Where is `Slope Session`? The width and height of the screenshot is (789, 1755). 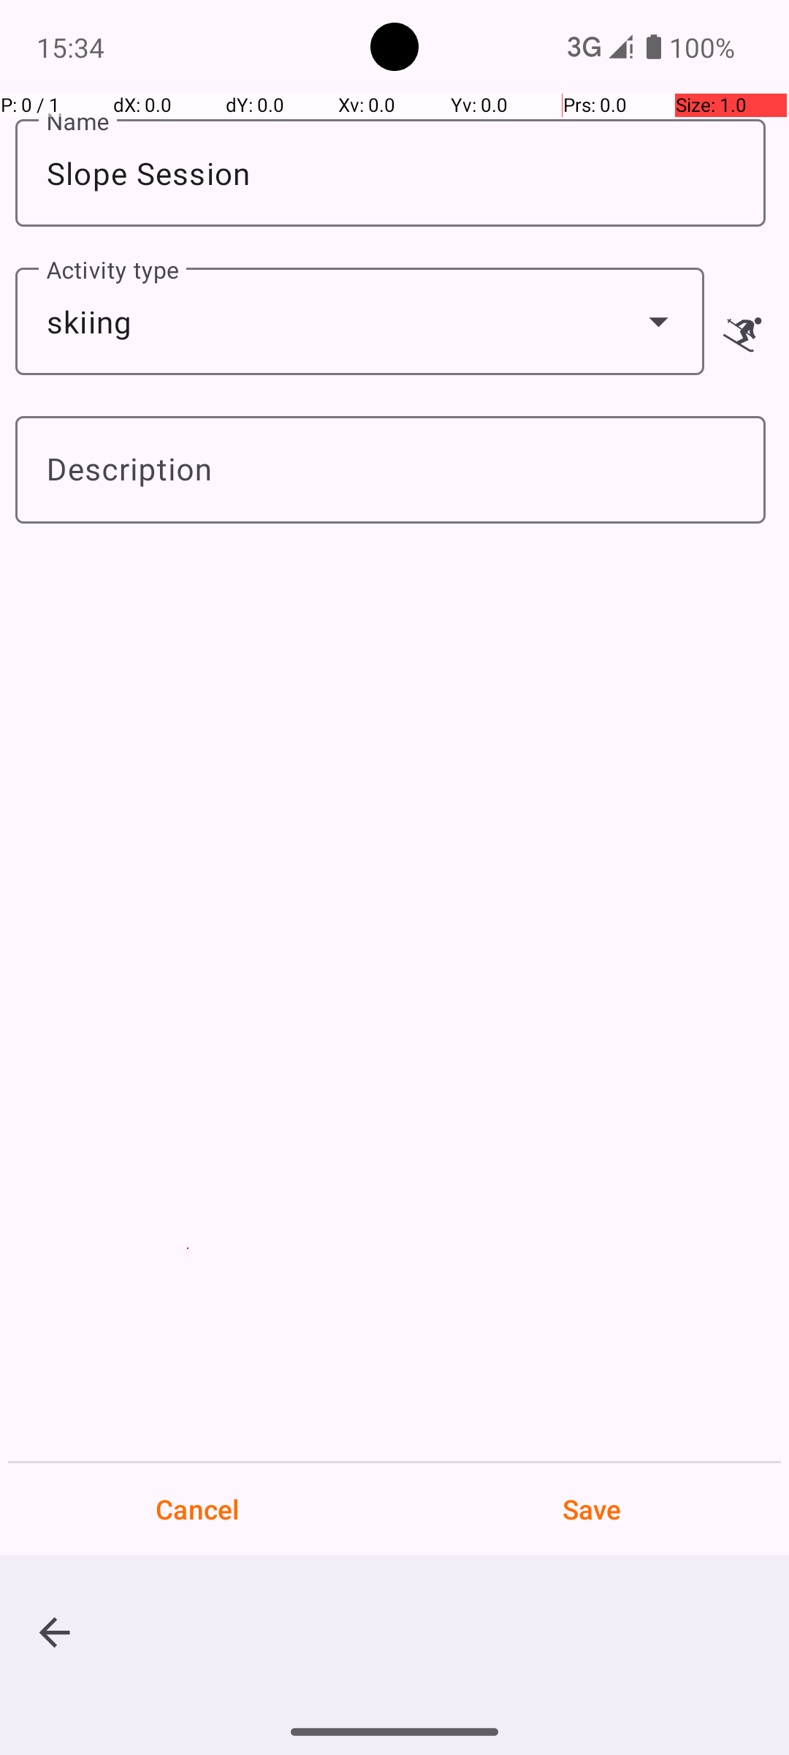 Slope Session is located at coordinates (390, 173).